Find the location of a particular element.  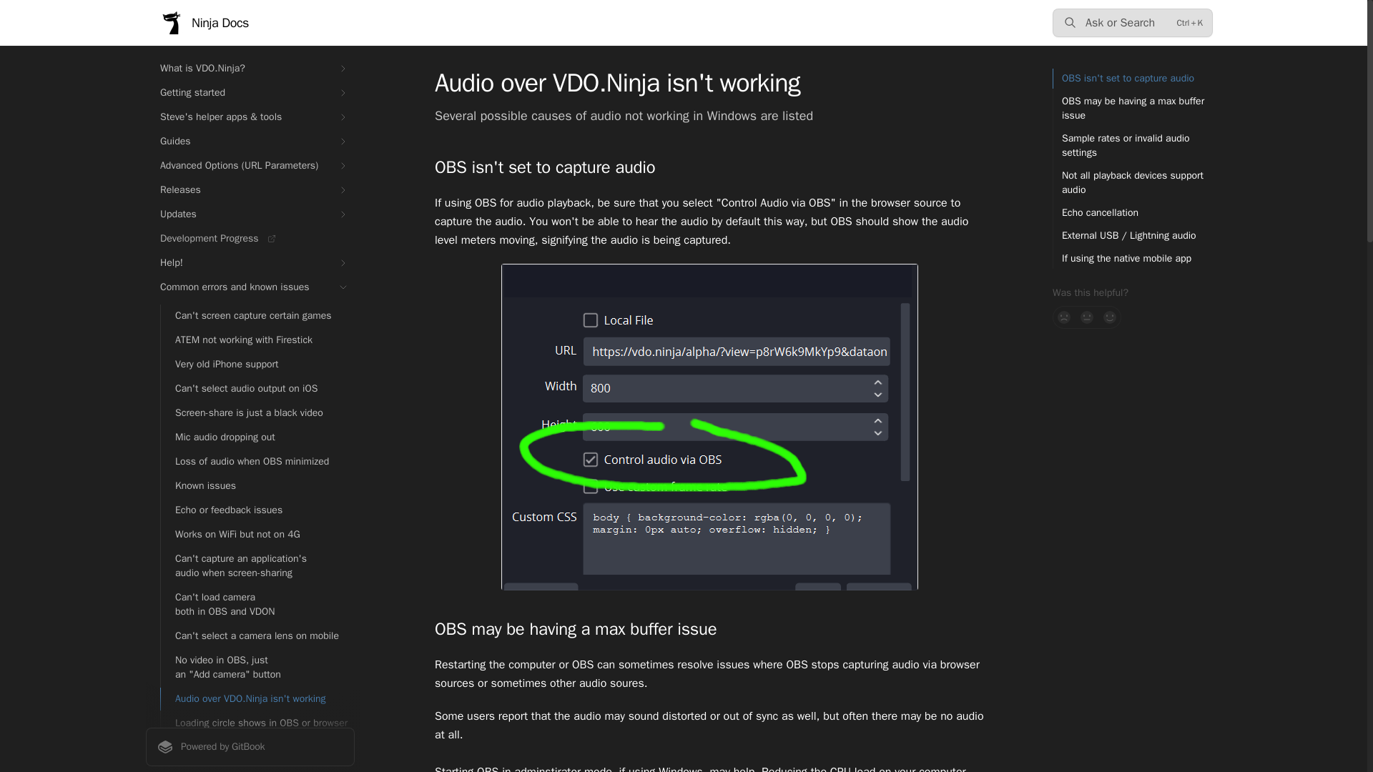

Not sure is located at coordinates (1087, 317).